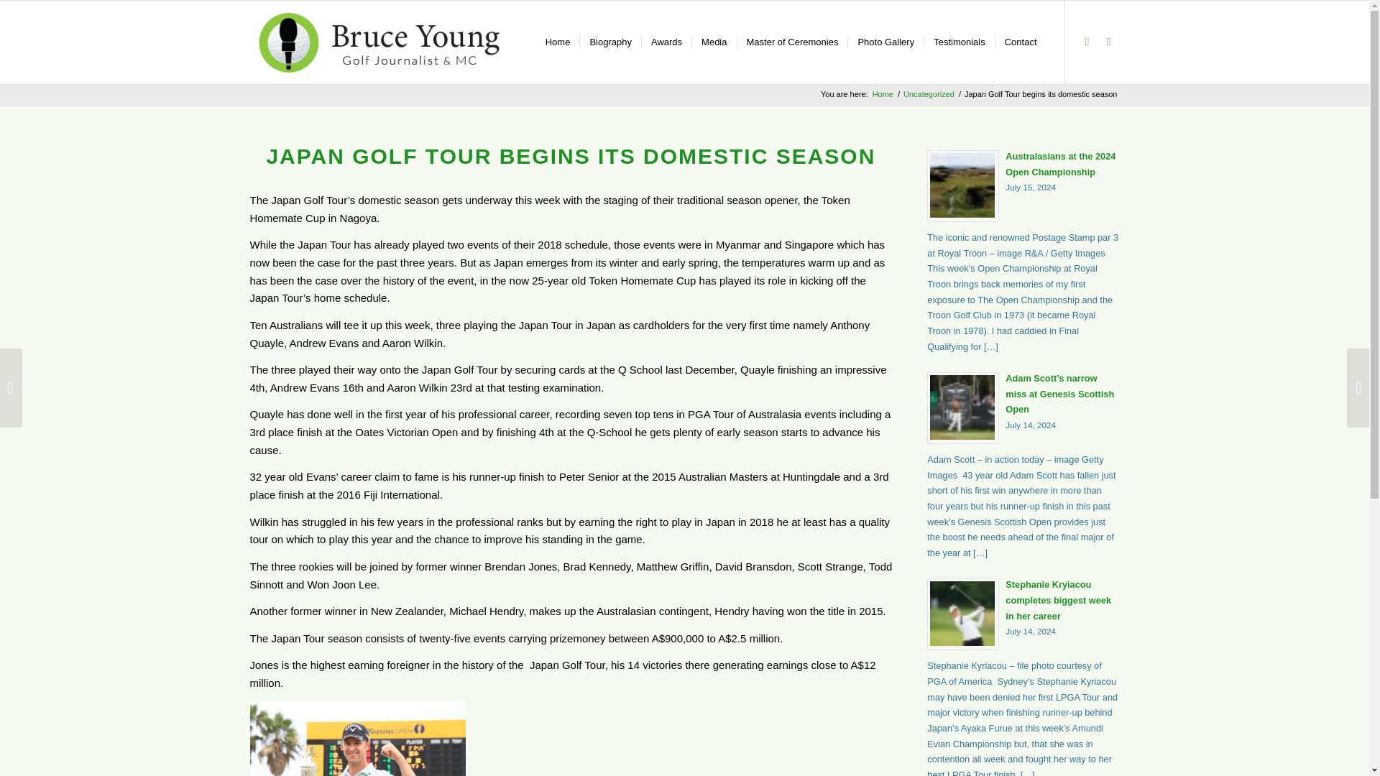  Describe the element at coordinates (1108, 42) in the screenshot. I see `Uncategorized` at that location.